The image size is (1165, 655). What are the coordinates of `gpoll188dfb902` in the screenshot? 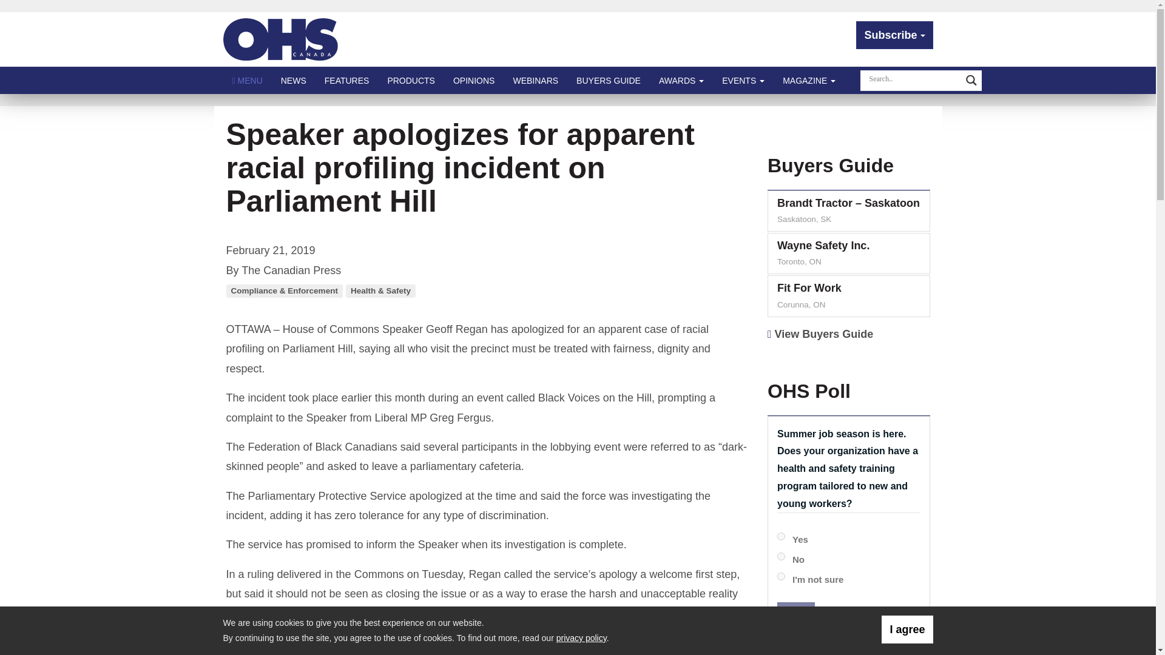 It's located at (781, 557).